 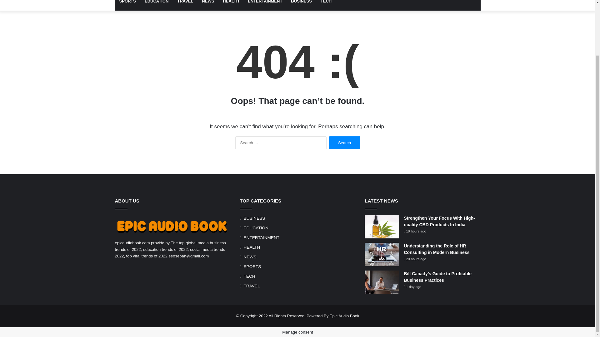 What do you see at coordinates (344, 143) in the screenshot?
I see `Search` at bounding box center [344, 143].